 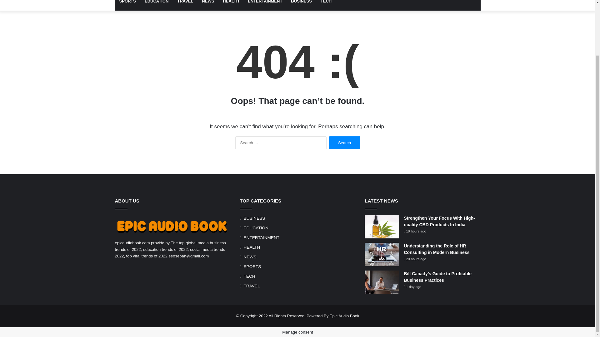 What do you see at coordinates (344, 143) in the screenshot?
I see `Search` at bounding box center [344, 143].